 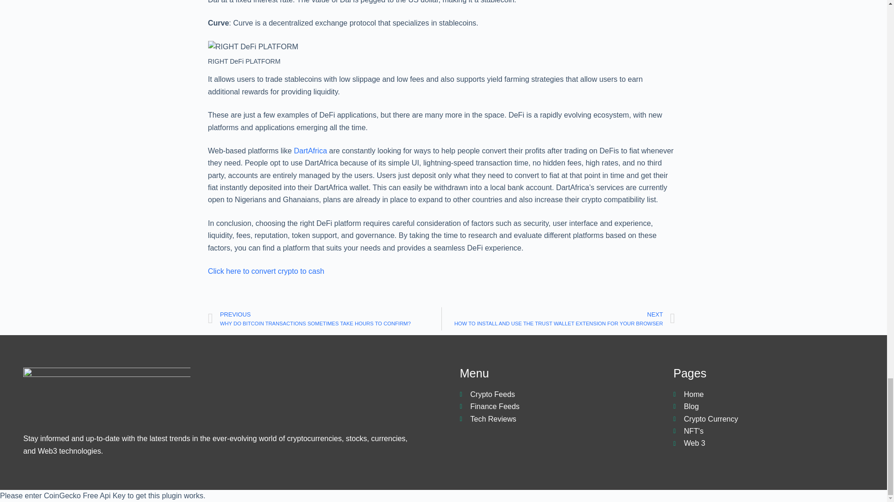 I want to click on Click here to convert crypto to cash, so click(x=265, y=271).